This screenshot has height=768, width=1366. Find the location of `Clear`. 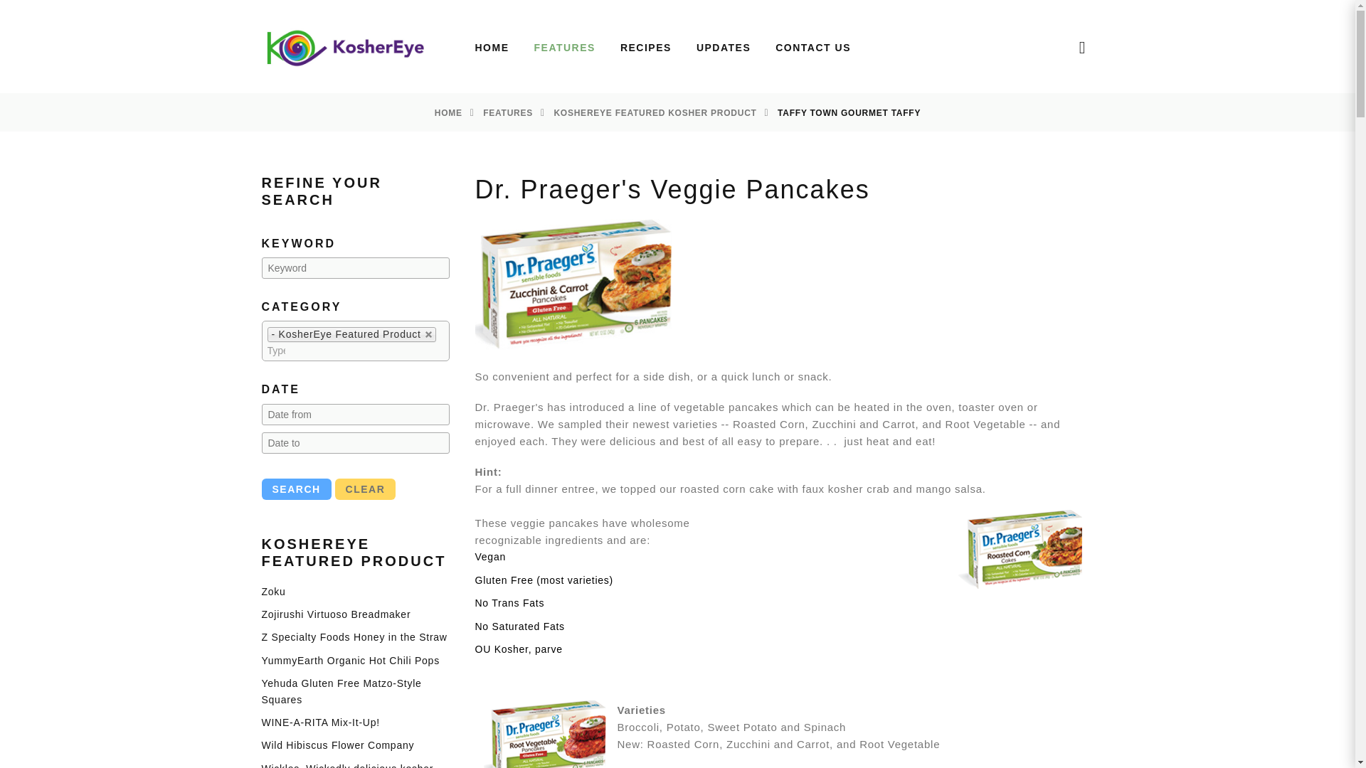

Clear is located at coordinates (365, 489).